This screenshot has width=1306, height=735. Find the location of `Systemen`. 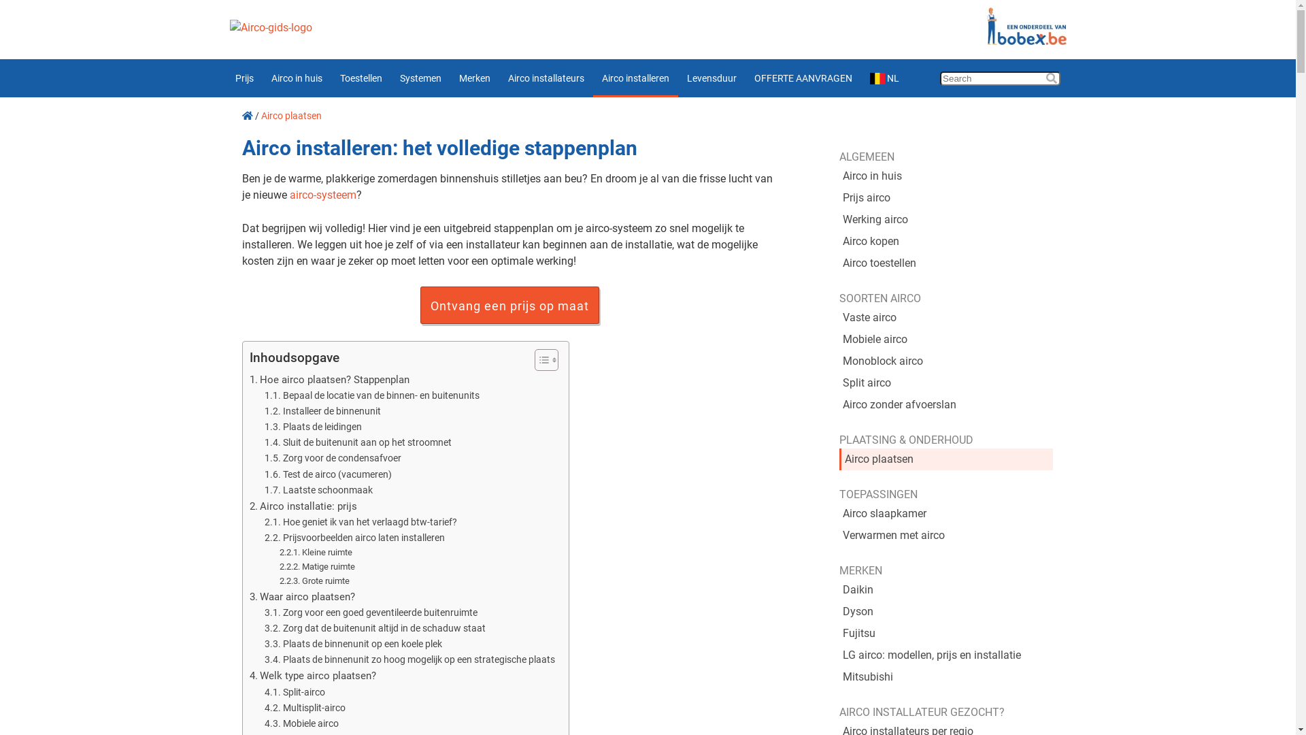

Systemen is located at coordinates (420, 78).